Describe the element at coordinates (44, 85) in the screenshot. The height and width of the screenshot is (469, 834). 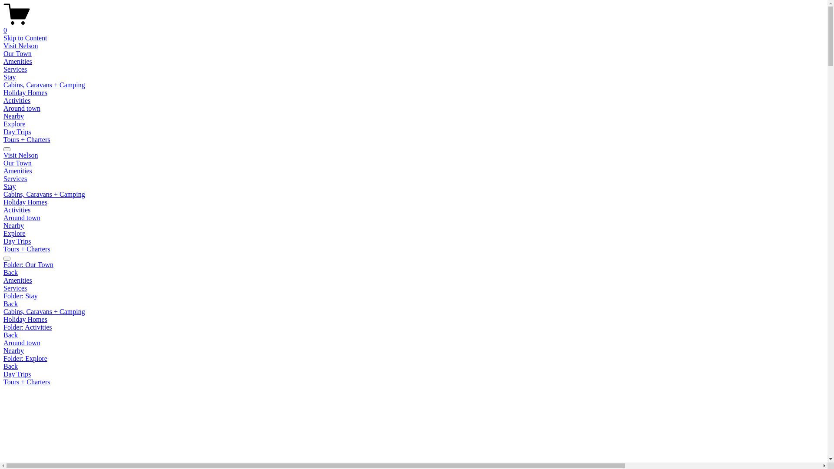
I see `Cabins, Caravans + Camping` at that location.